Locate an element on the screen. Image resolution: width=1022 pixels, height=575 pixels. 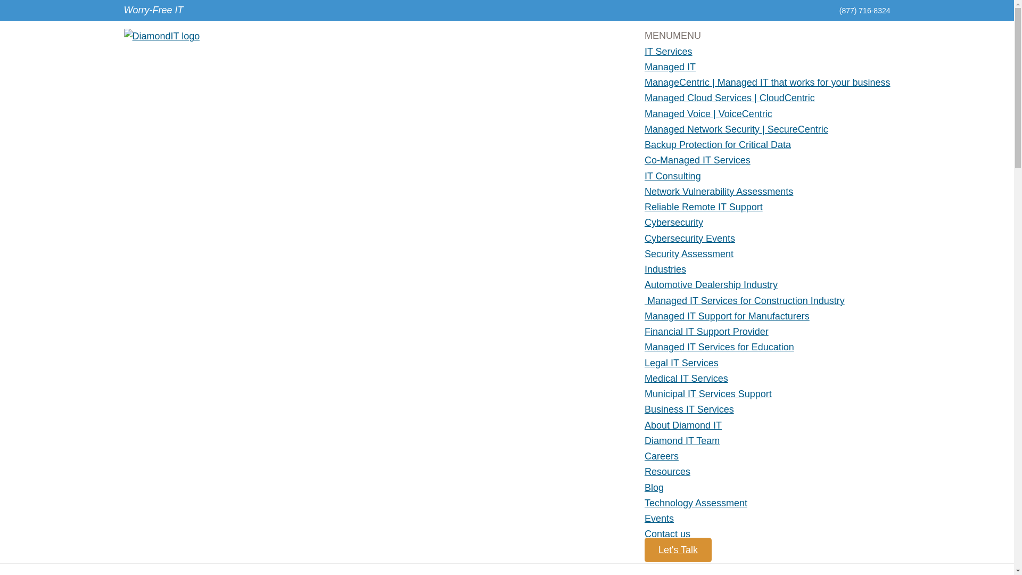
Blog is located at coordinates (654, 488).